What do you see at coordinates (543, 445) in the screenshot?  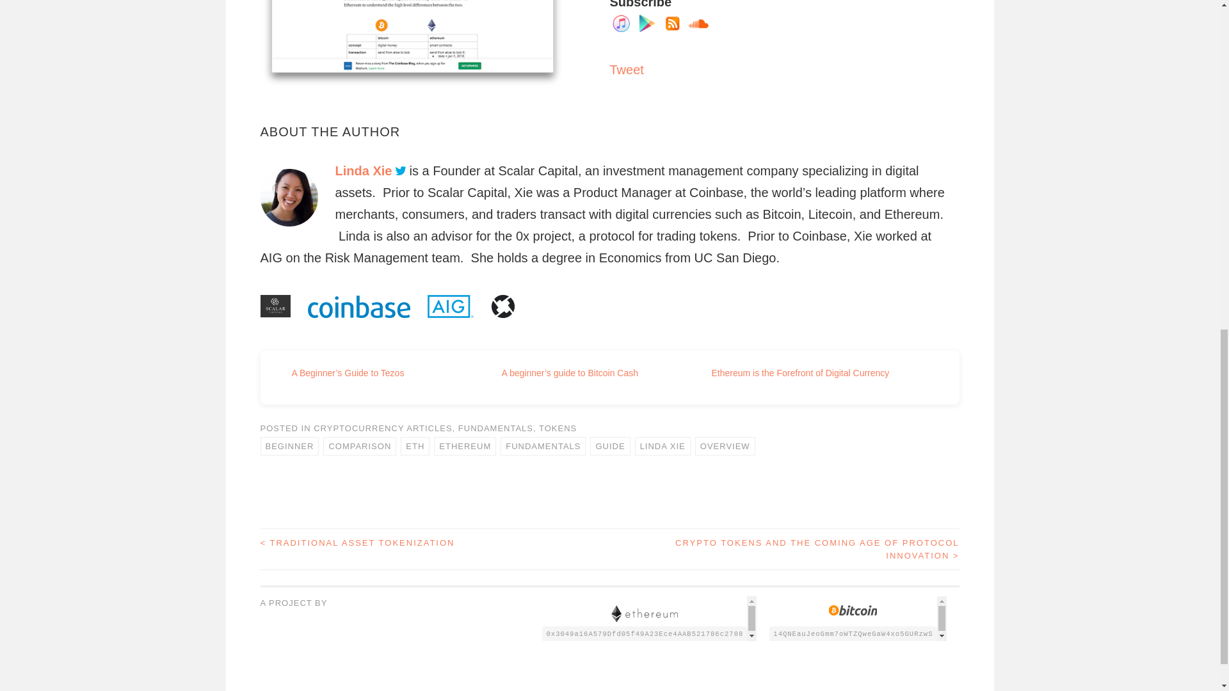 I see `FUNDAMENTALS` at bounding box center [543, 445].